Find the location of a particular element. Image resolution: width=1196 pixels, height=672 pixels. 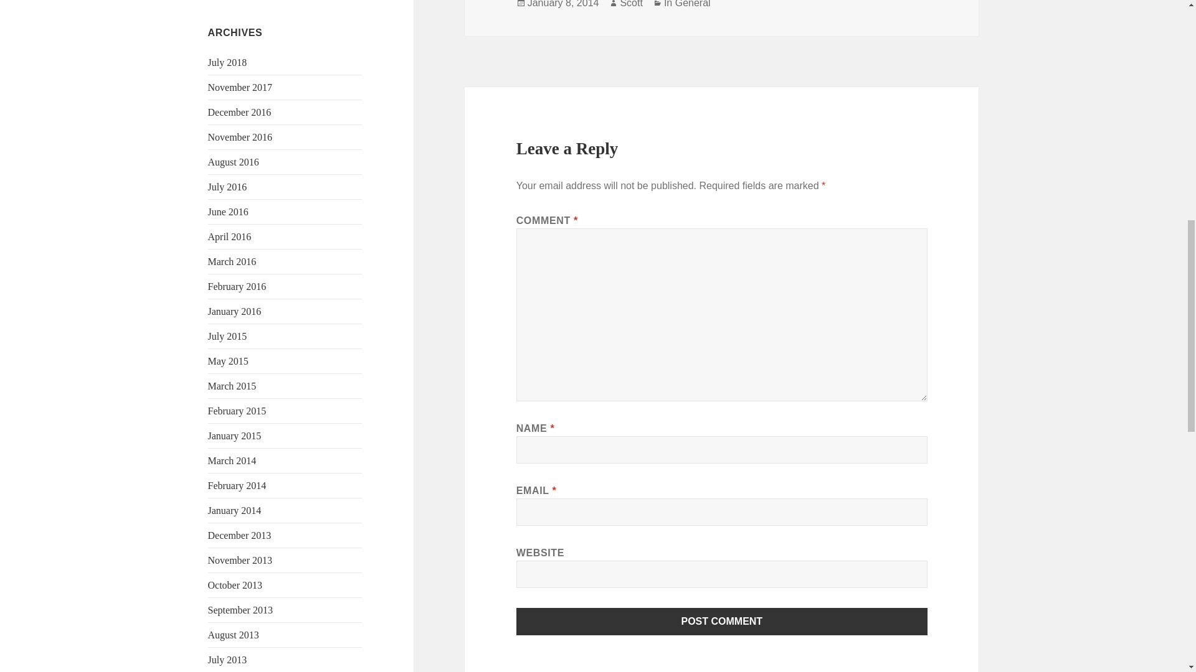

December 2013 is located at coordinates (239, 535).